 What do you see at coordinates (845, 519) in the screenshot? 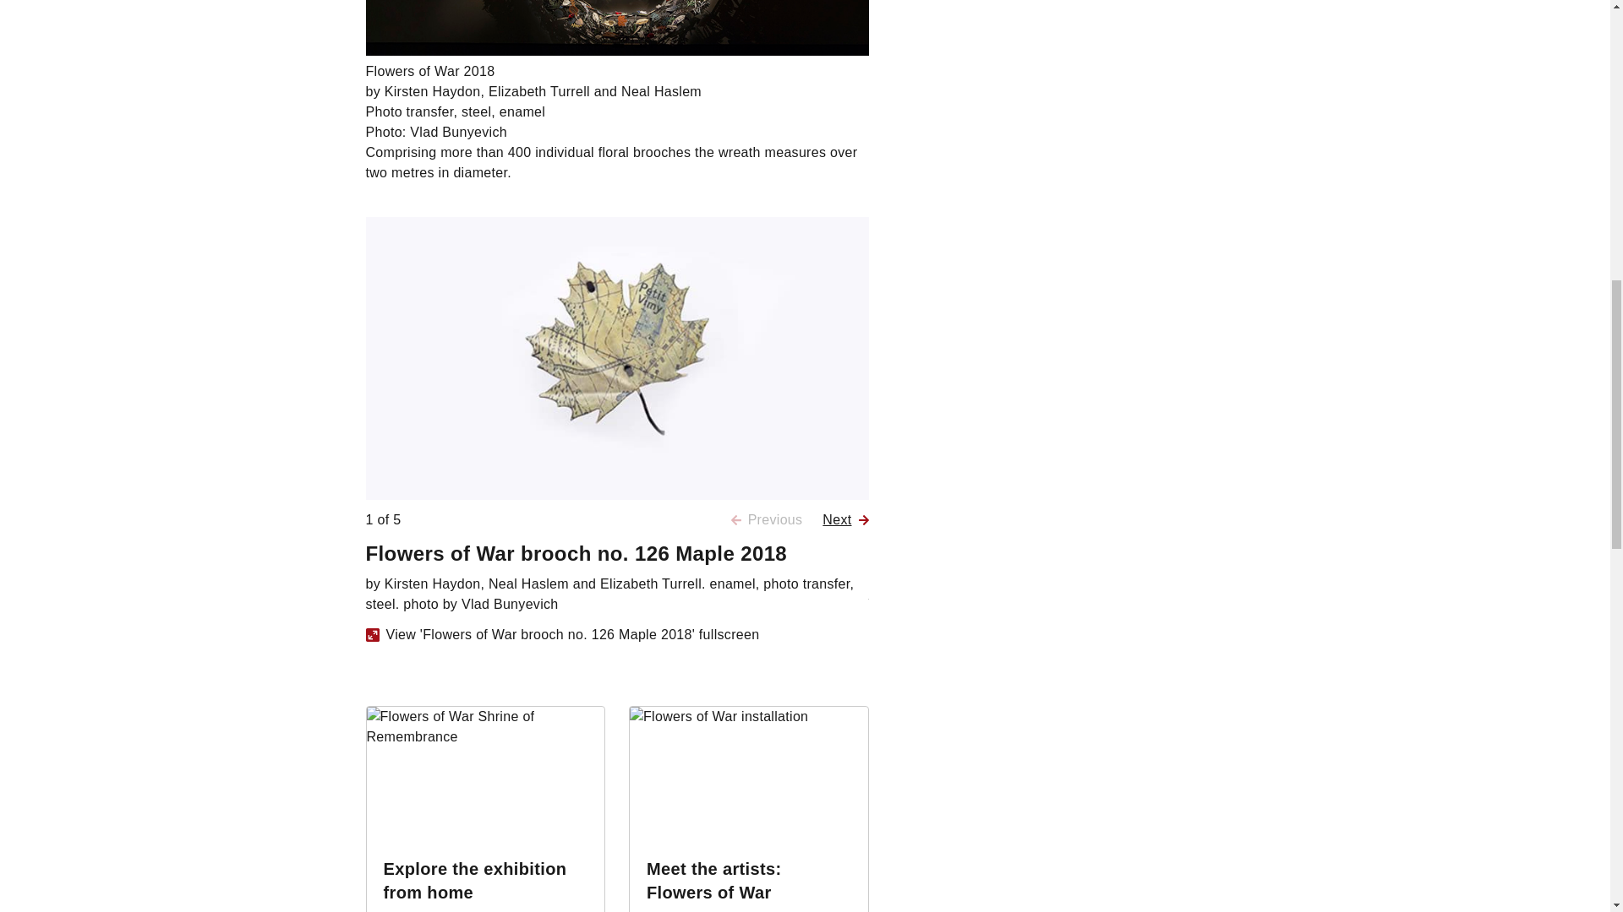
I see `Next` at bounding box center [845, 519].